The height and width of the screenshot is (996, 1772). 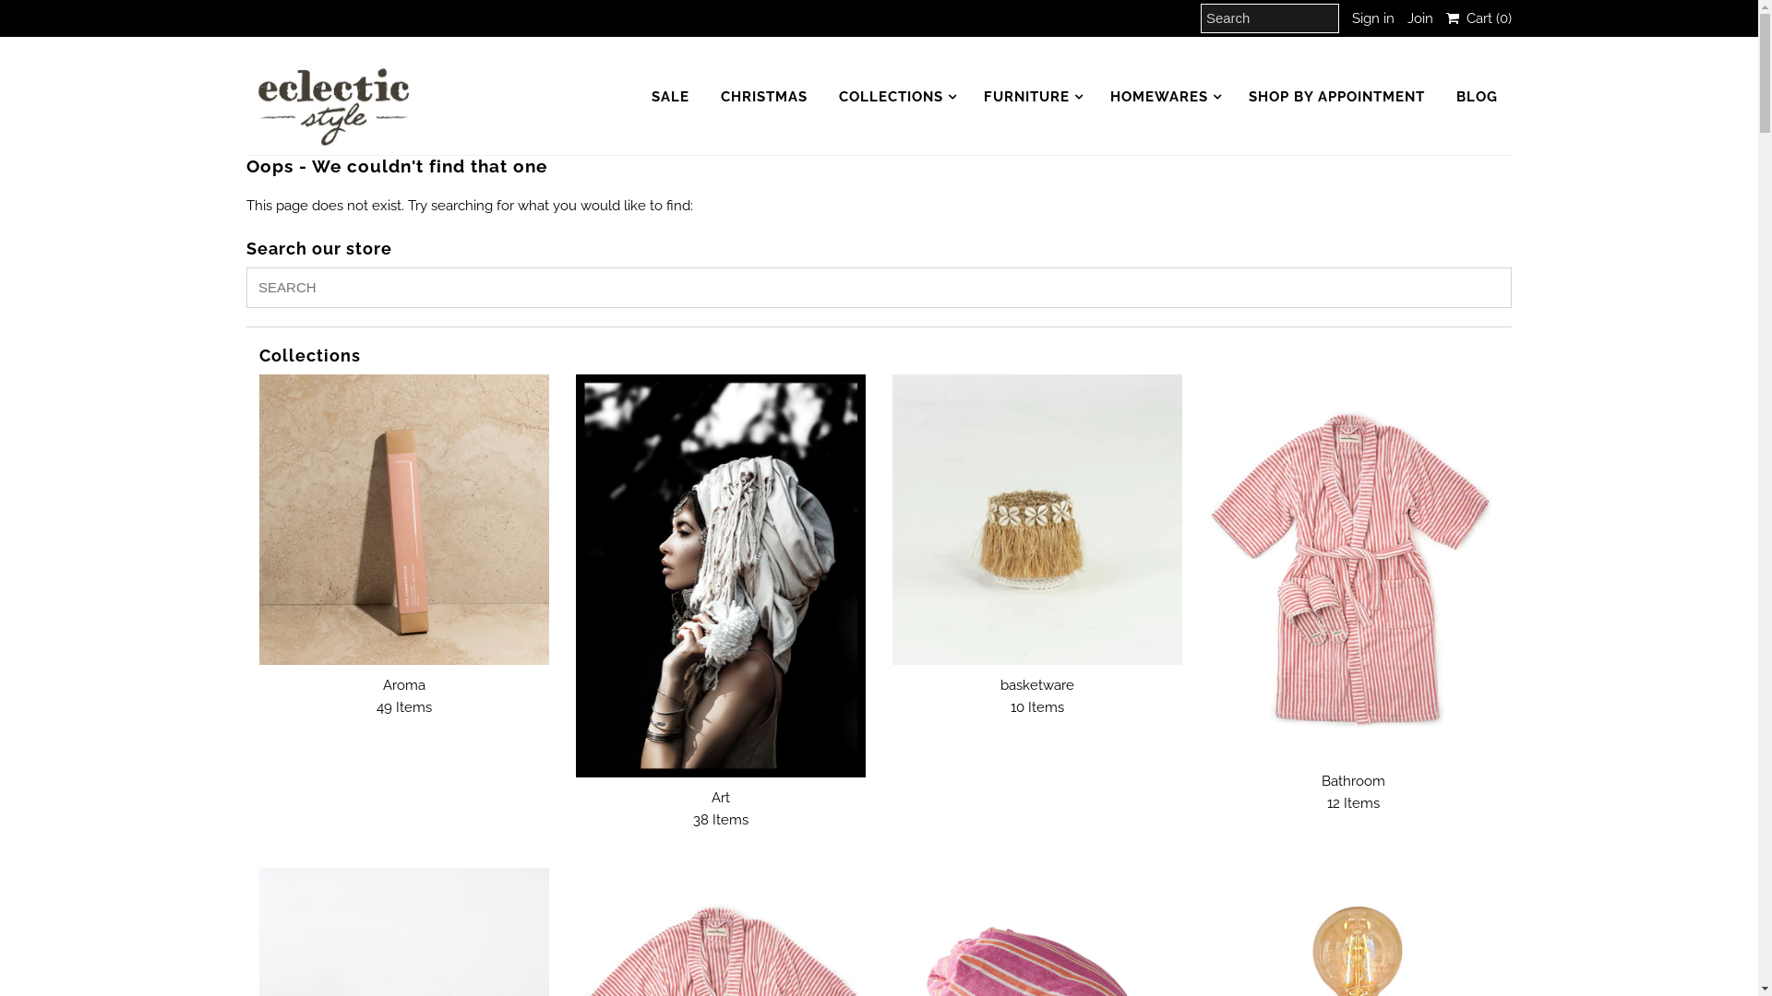 What do you see at coordinates (721, 809) in the screenshot?
I see `Art
38 Items` at bounding box center [721, 809].